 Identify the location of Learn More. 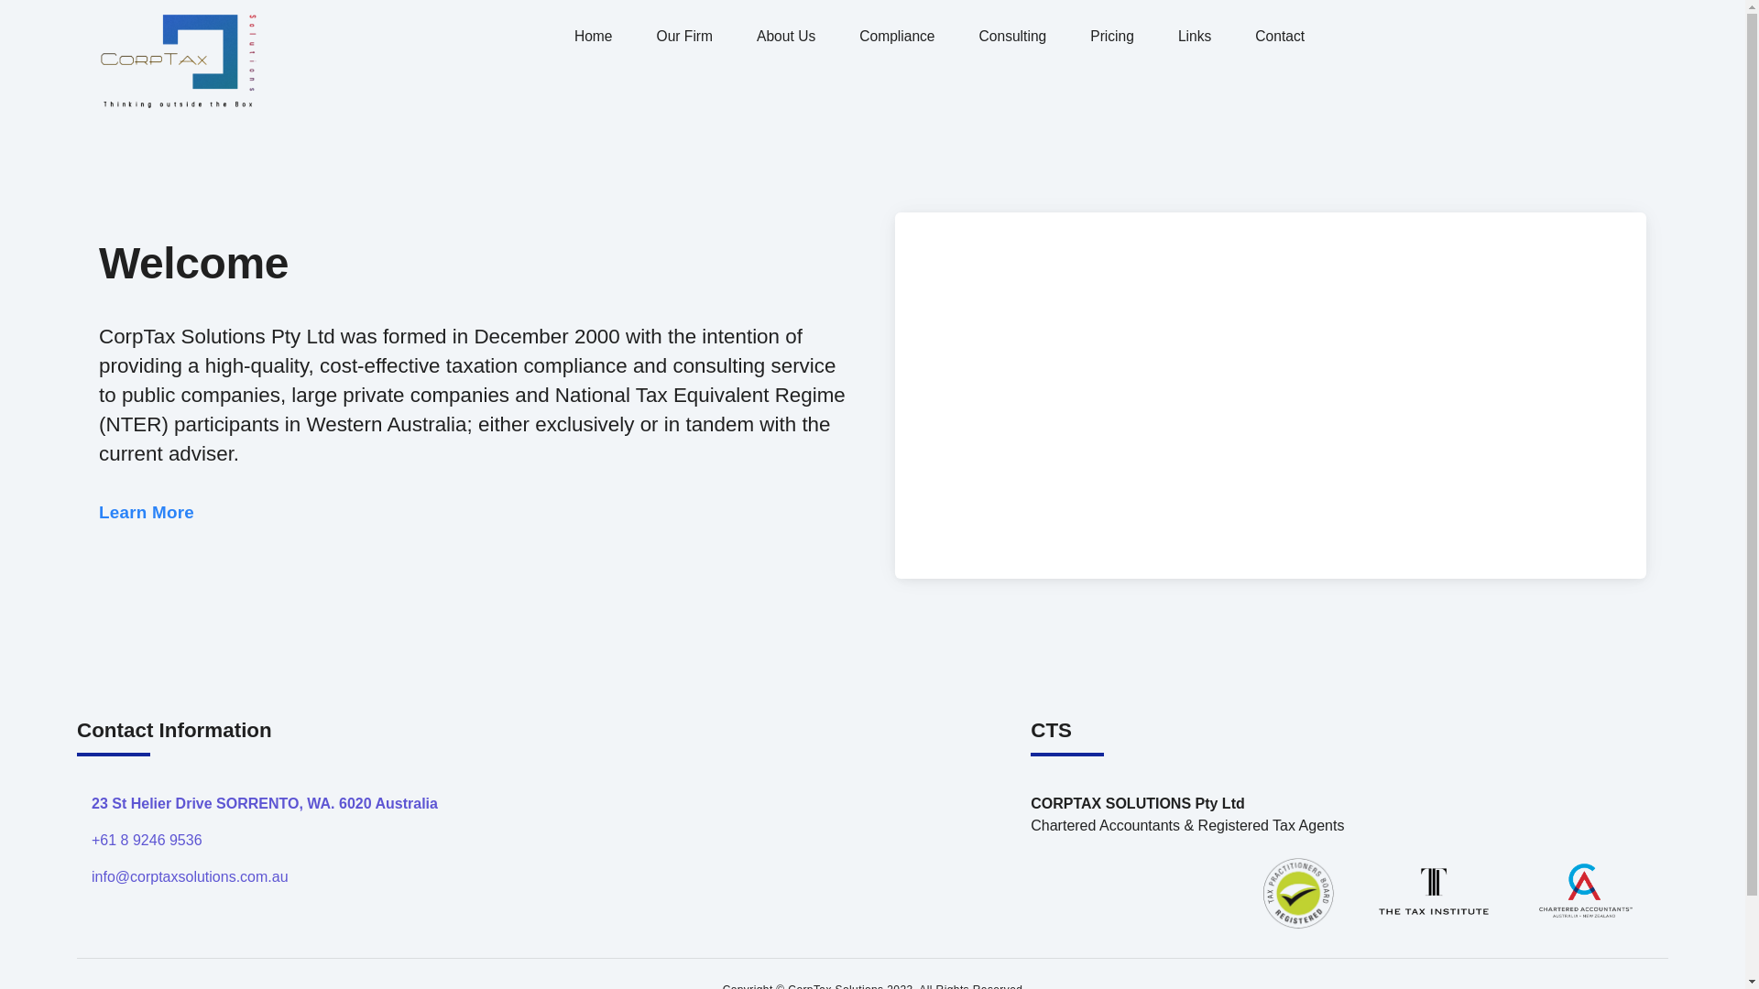
(147, 513).